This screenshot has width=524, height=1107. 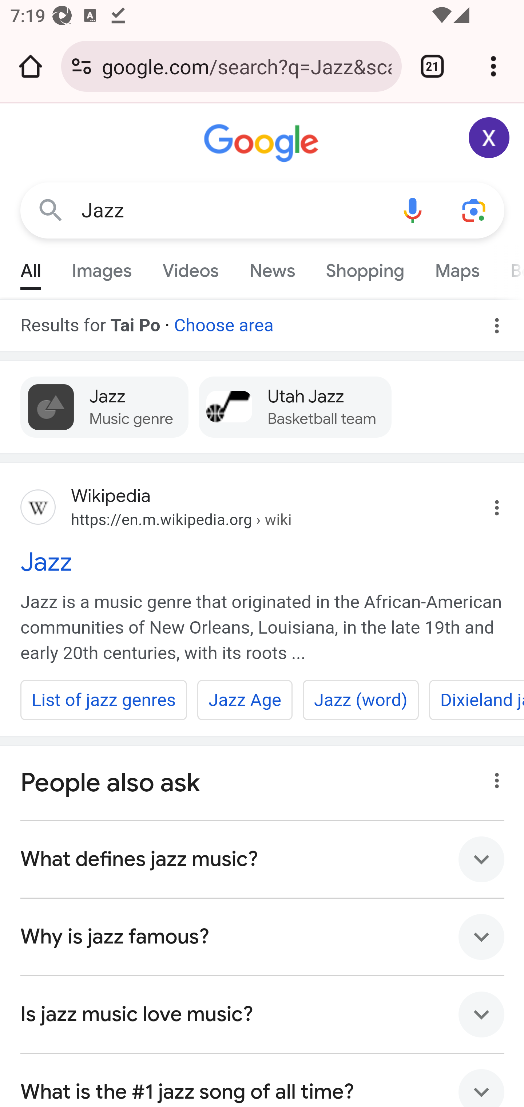 I want to click on What defines jazz music?, so click(x=263, y=859).